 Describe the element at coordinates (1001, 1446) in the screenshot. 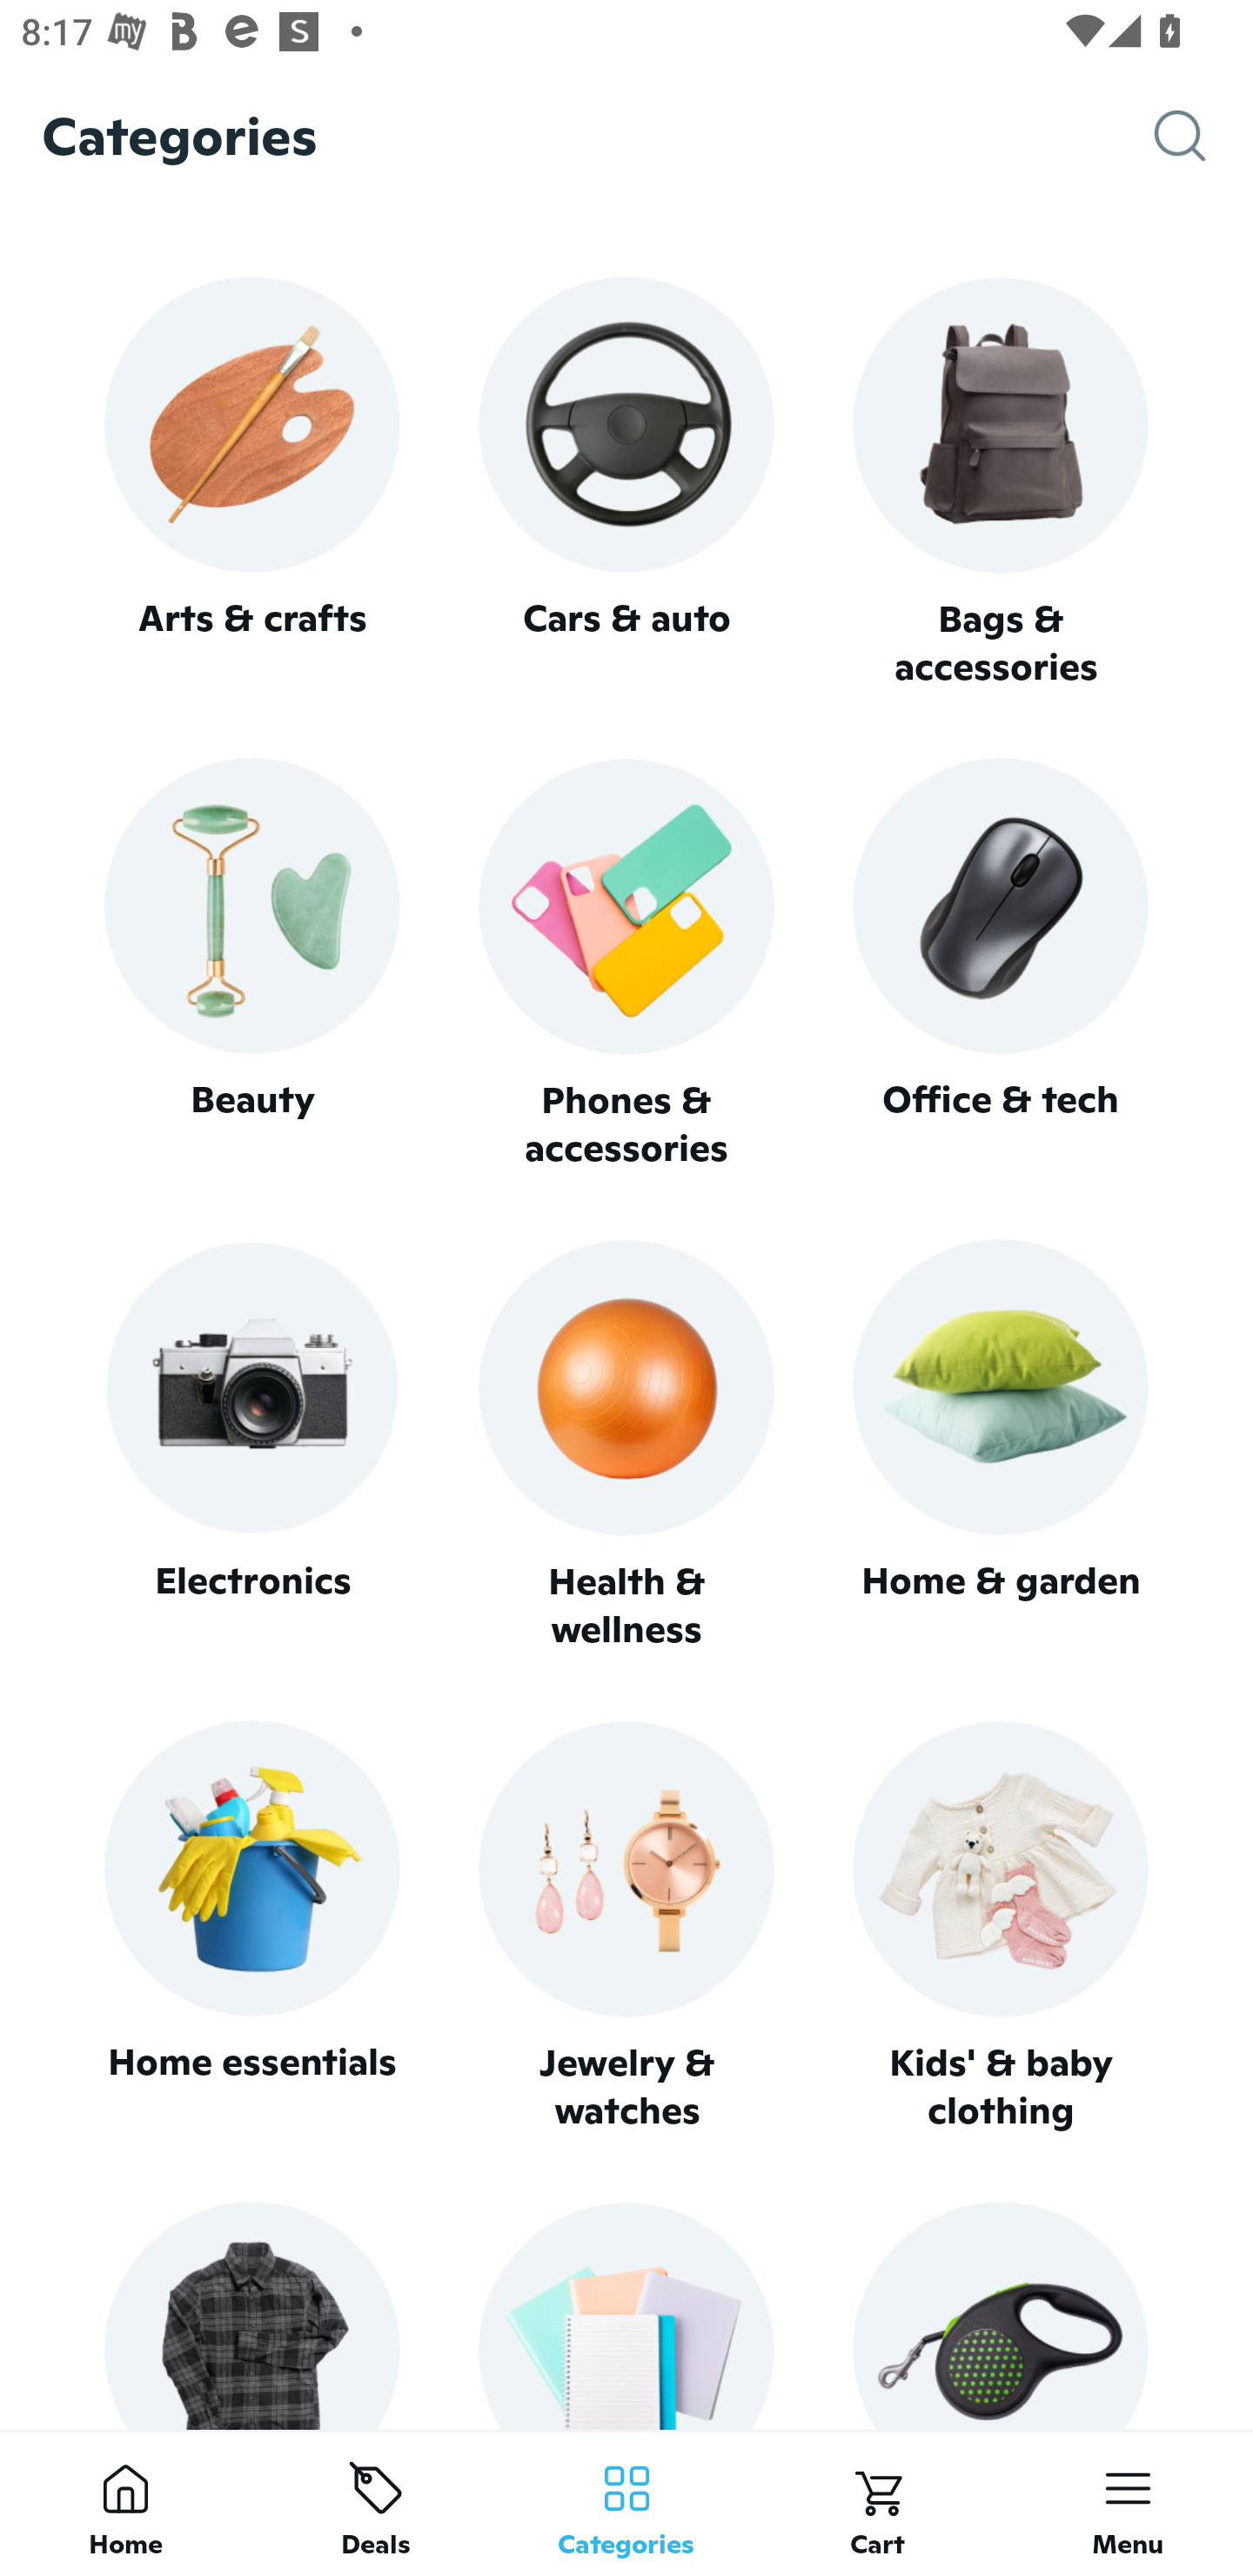

I see `Home & garden` at that location.